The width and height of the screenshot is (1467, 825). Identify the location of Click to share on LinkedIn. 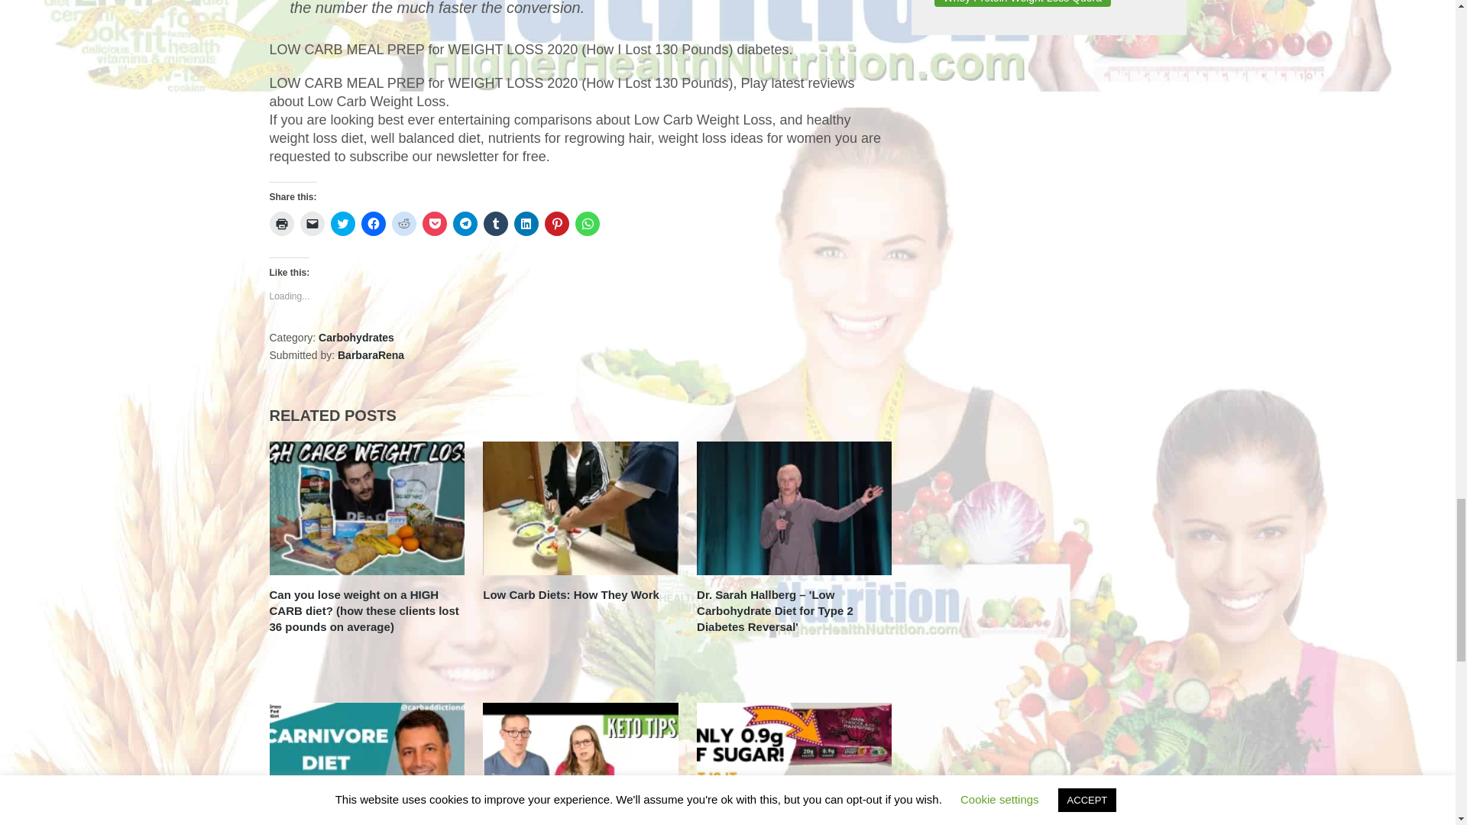
(526, 223).